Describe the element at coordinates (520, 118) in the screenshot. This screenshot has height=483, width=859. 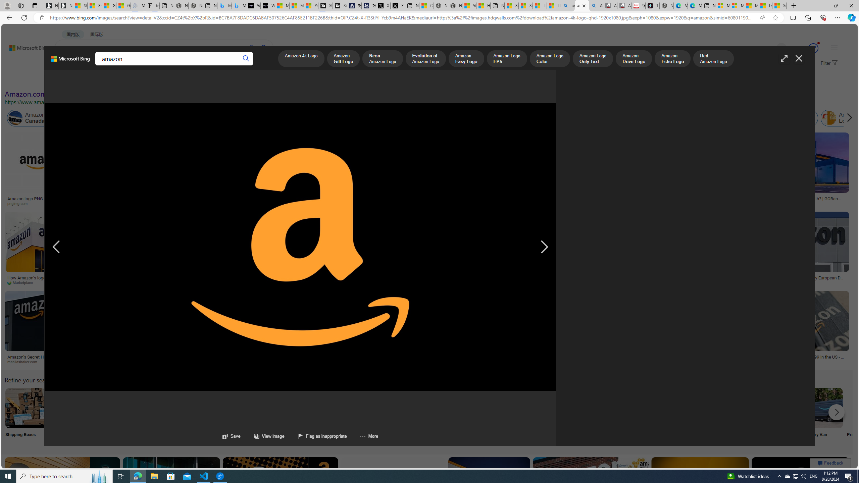
I see `Amazon.com.au` at that location.